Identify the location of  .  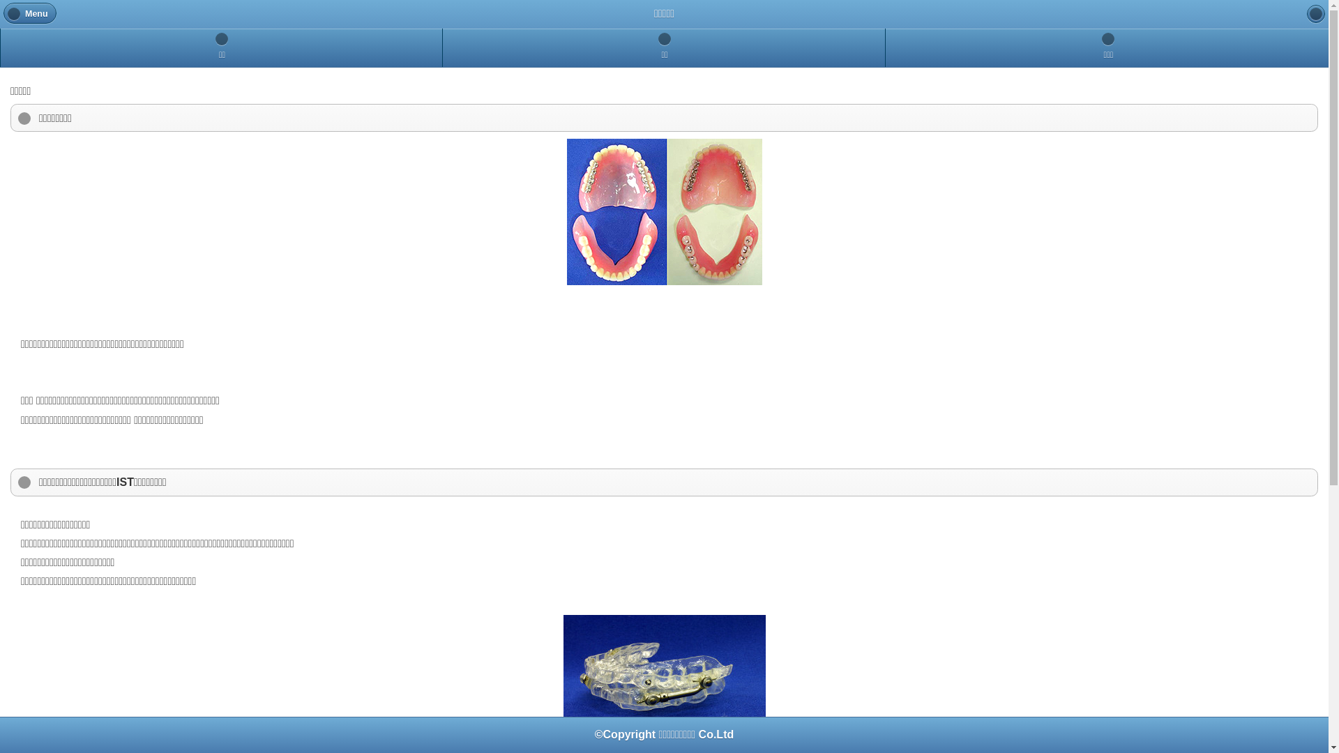
(1316, 14).